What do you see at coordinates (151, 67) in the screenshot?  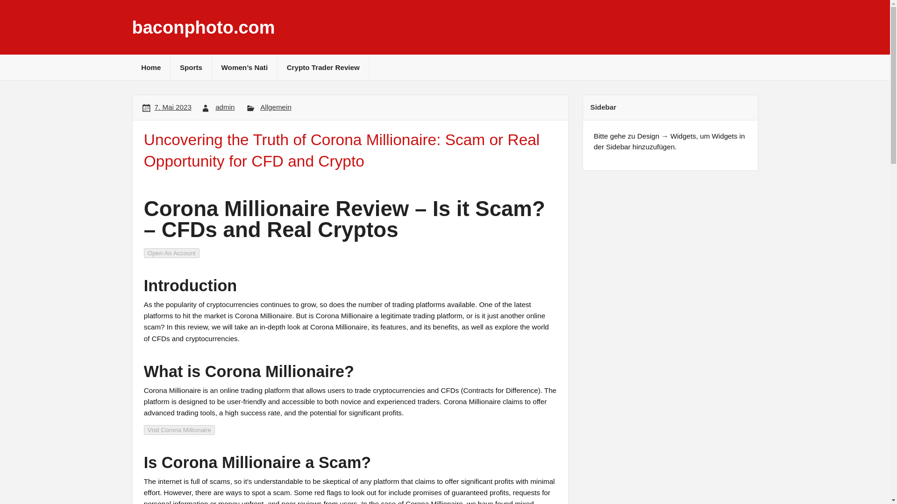 I see `Home` at bounding box center [151, 67].